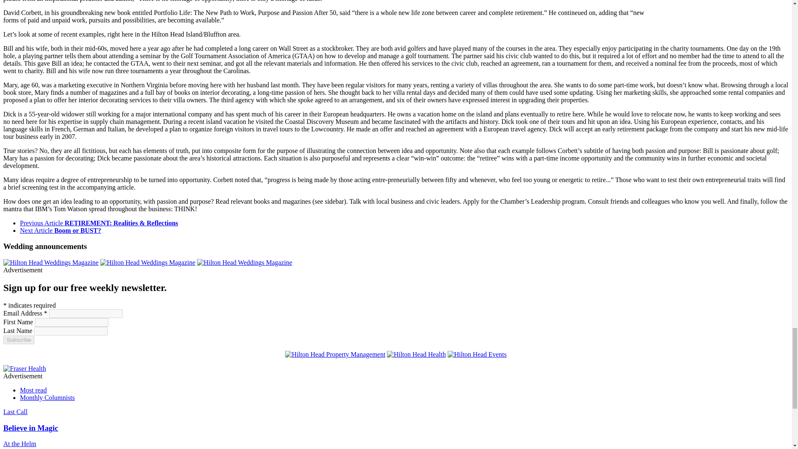 The height and width of the screenshot is (449, 798). Describe the element at coordinates (416, 354) in the screenshot. I see `Hilton Head Medical Guide` at that location.